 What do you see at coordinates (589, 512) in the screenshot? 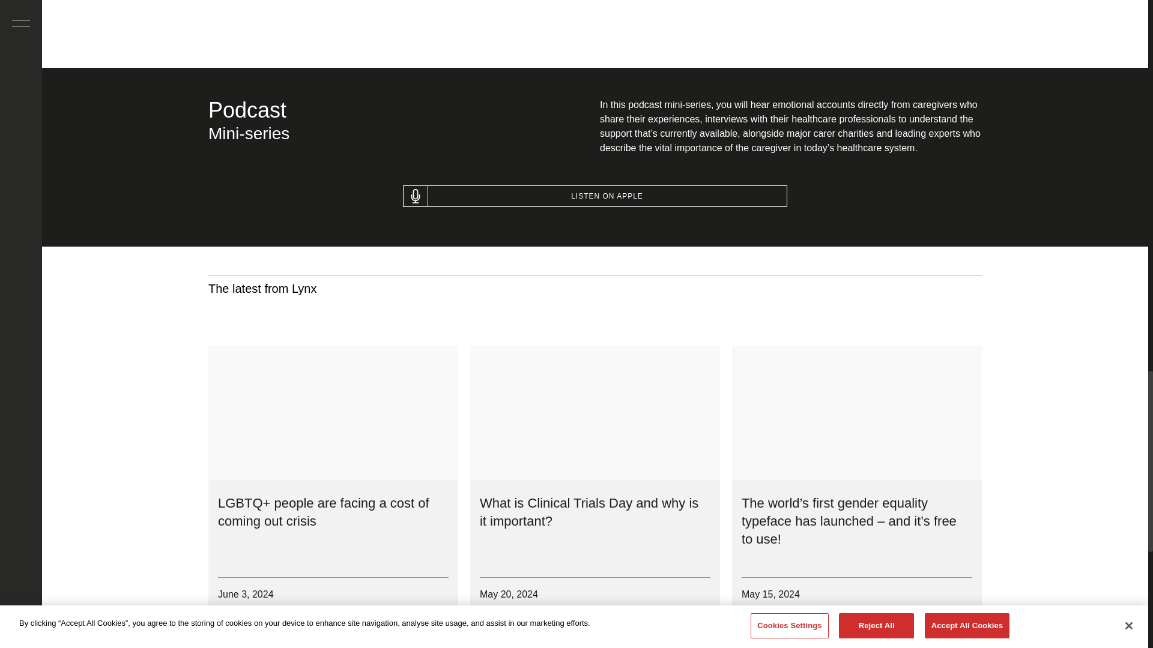
I see `What is Clinical Trials Day and why is it important?` at bounding box center [589, 512].